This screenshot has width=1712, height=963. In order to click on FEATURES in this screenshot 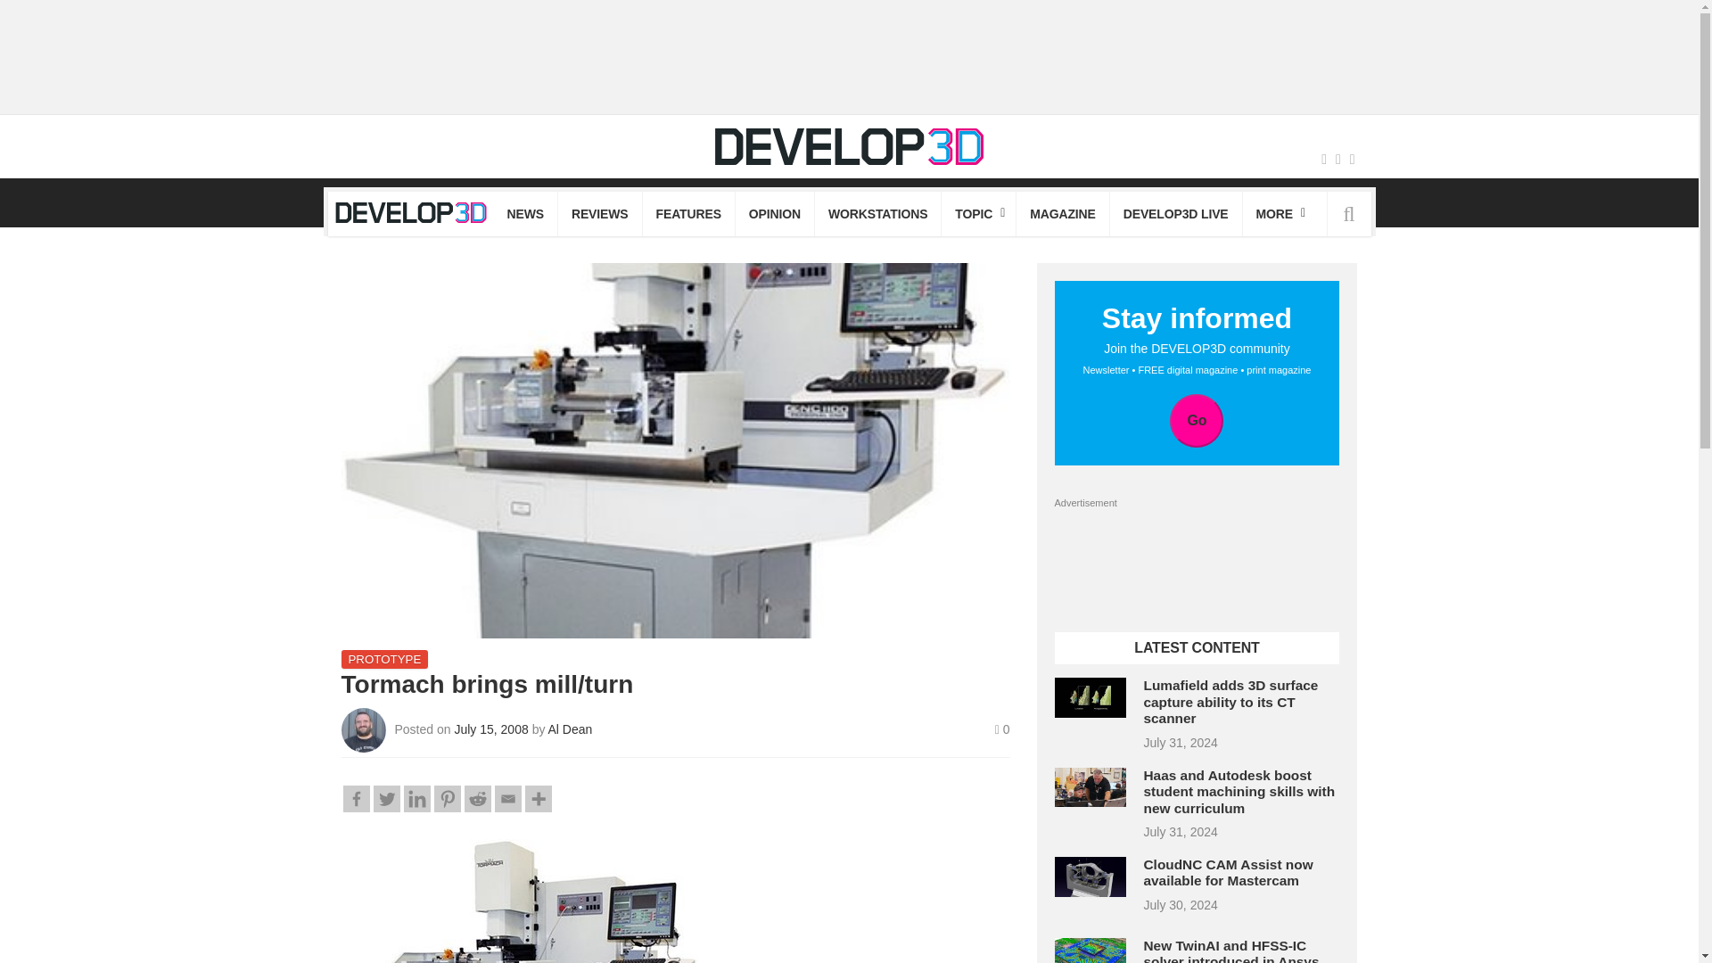, I will do `click(688, 213)`.